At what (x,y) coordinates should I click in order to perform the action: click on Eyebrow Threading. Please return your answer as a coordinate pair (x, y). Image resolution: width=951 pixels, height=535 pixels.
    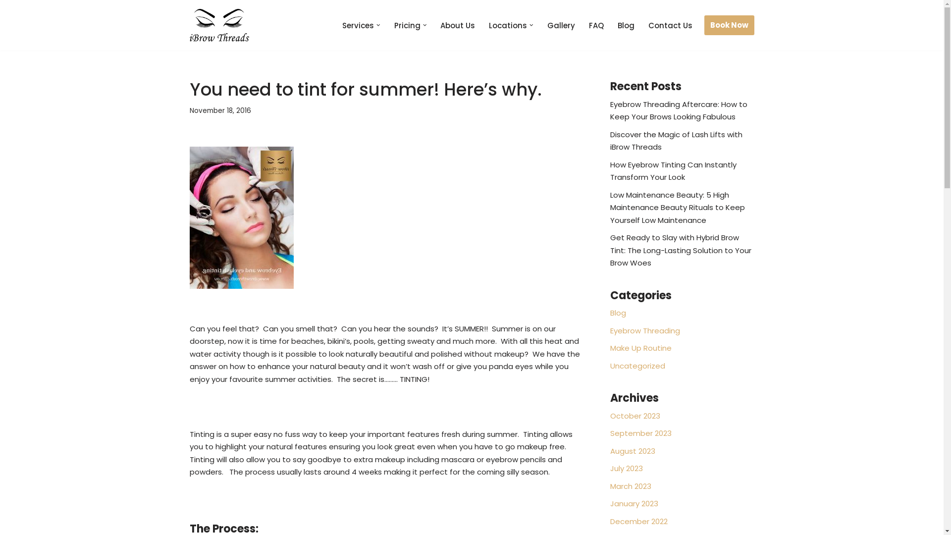
    Looking at the image, I should click on (645, 331).